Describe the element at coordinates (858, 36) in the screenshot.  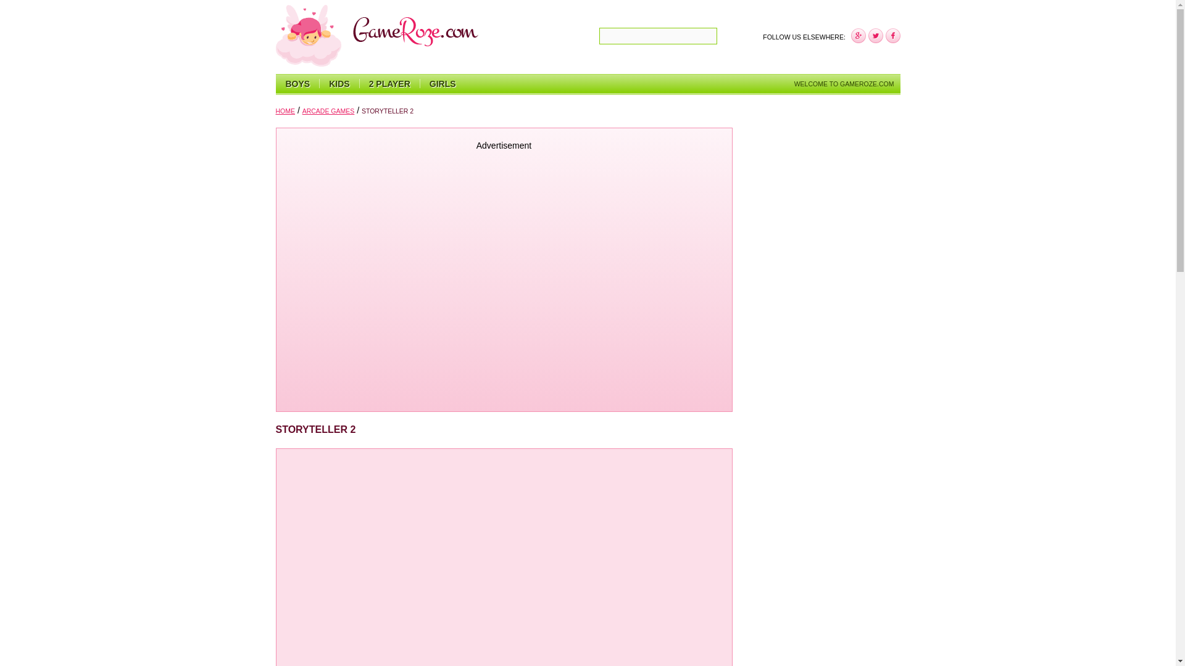
I see `facebook` at that location.